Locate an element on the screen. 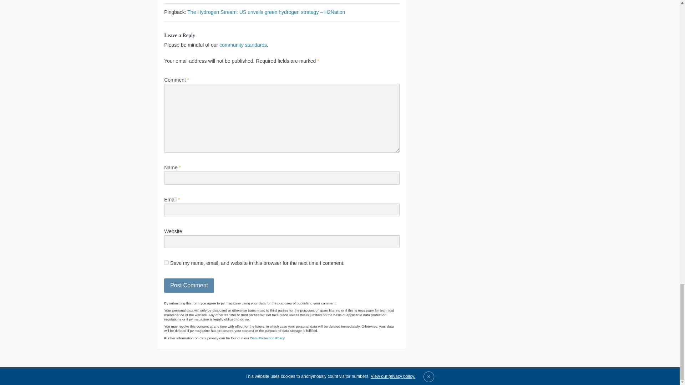 The image size is (685, 385). Post Comment is located at coordinates (189, 285).